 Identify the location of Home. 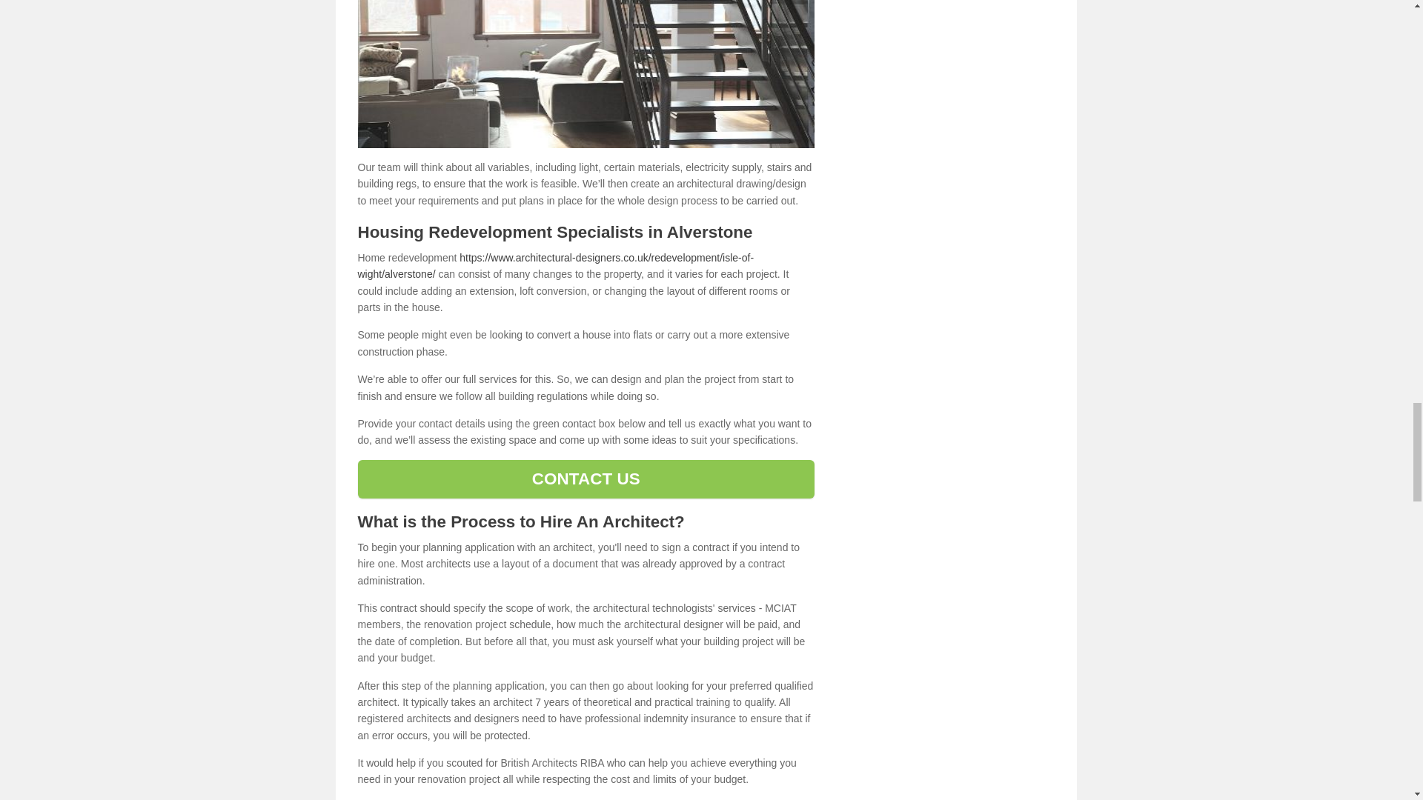
(586, 74).